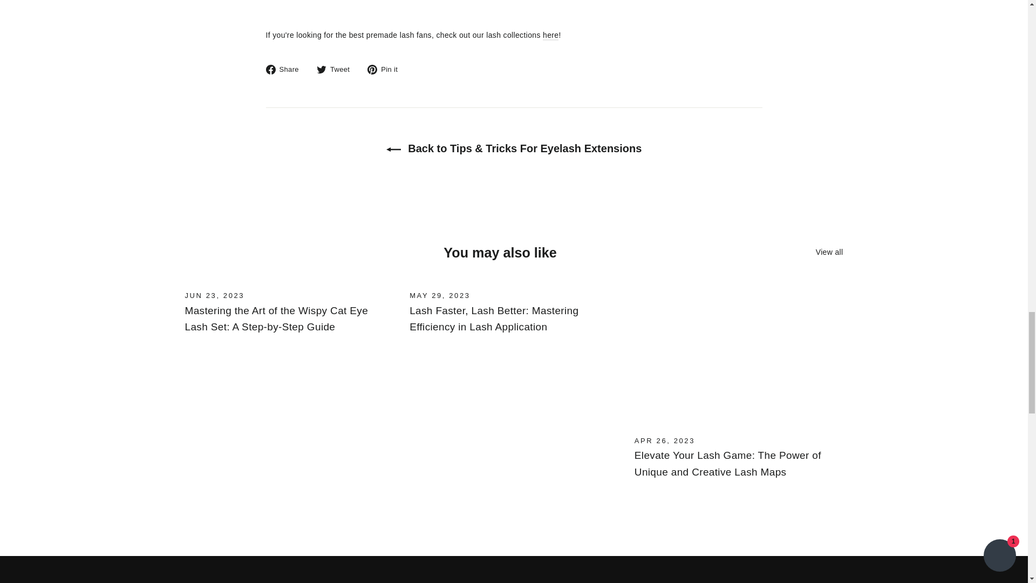 This screenshot has width=1036, height=583. What do you see at coordinates (550, 36) in the screenshot?
I see `Lash Collection` at bounding box center [550, 36].